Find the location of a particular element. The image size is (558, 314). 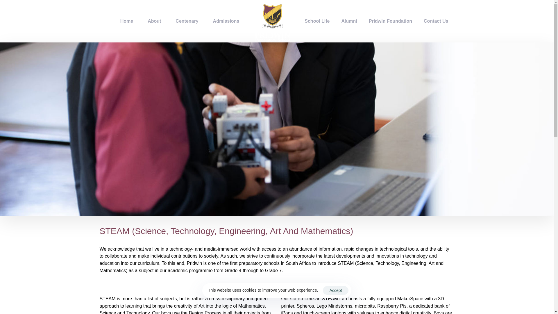

Alumni is located at coordinates (349, 21).